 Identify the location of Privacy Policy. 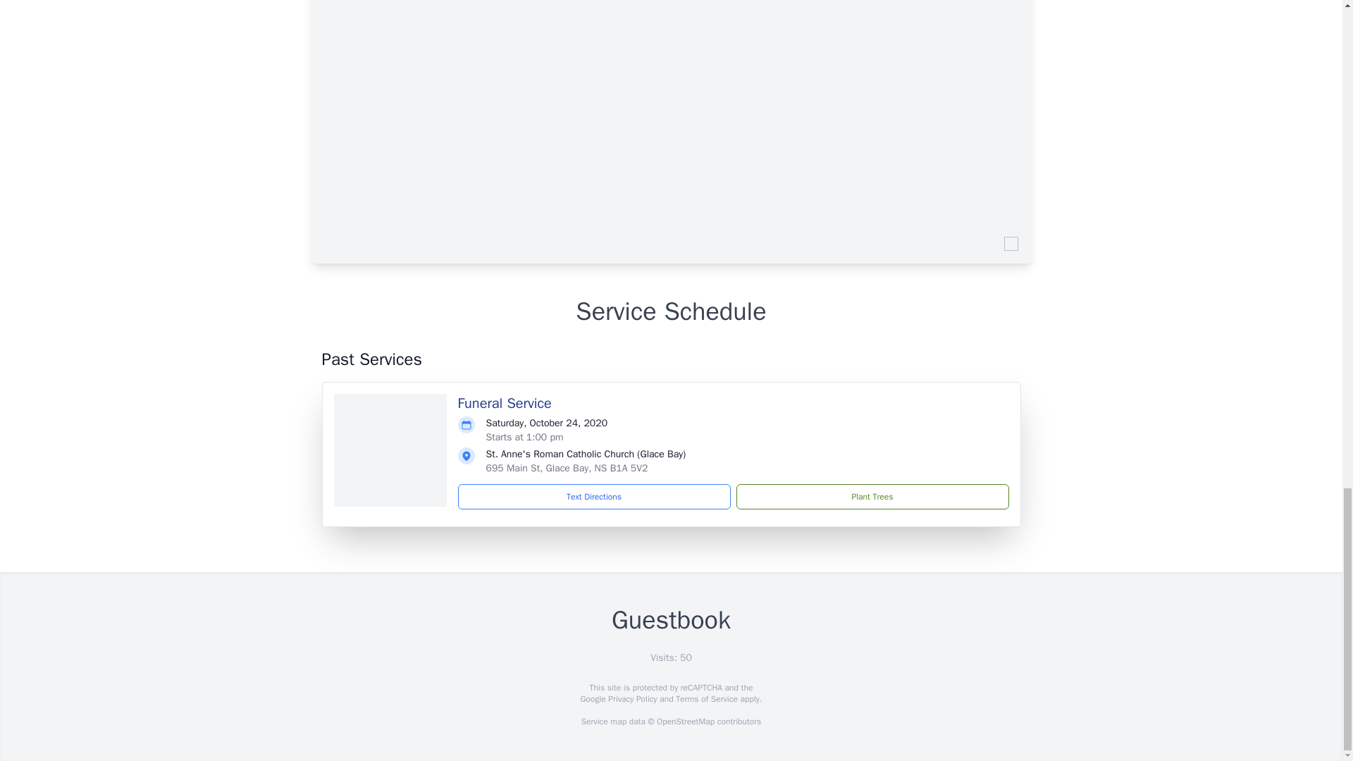
(631, 699).